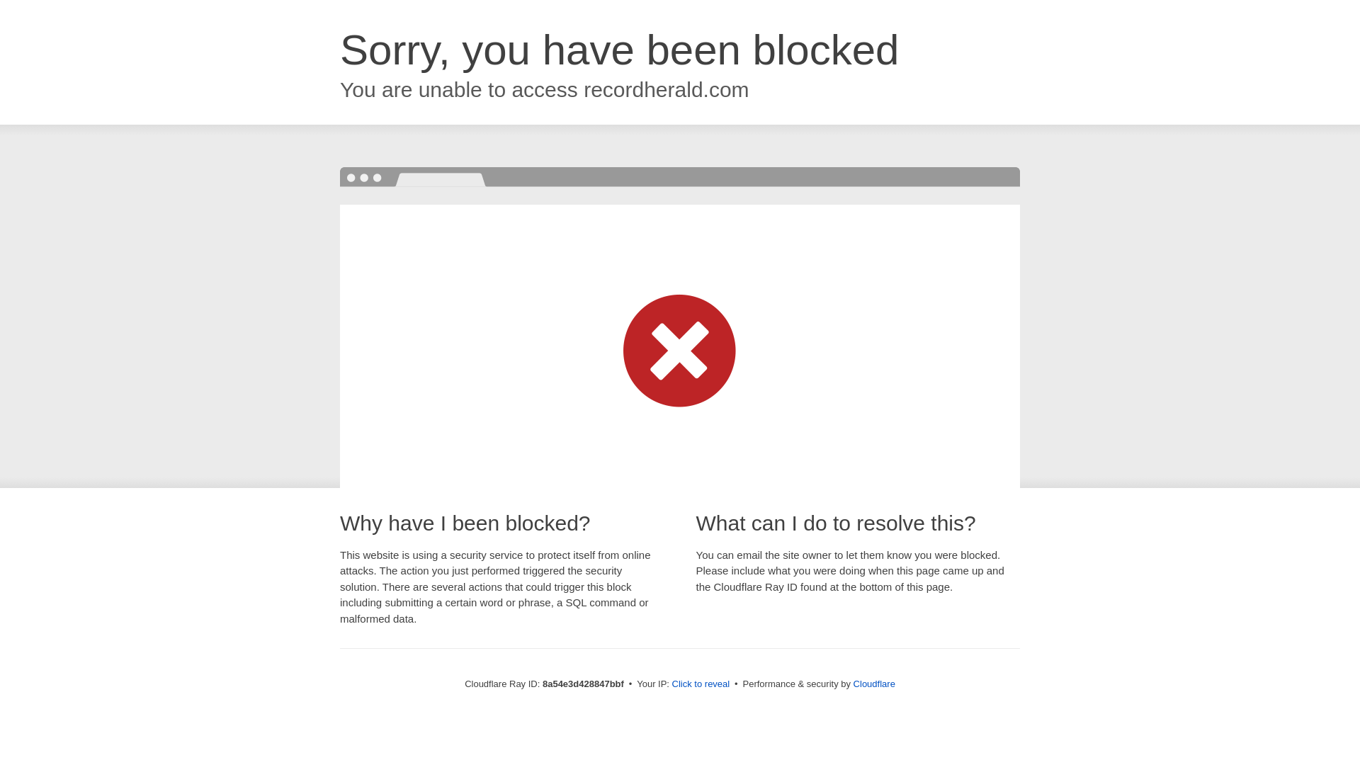  What do you see at coordinates (874, 684) in the screenshot?
I see `Cloudflare` at bounding box center [874, 684].